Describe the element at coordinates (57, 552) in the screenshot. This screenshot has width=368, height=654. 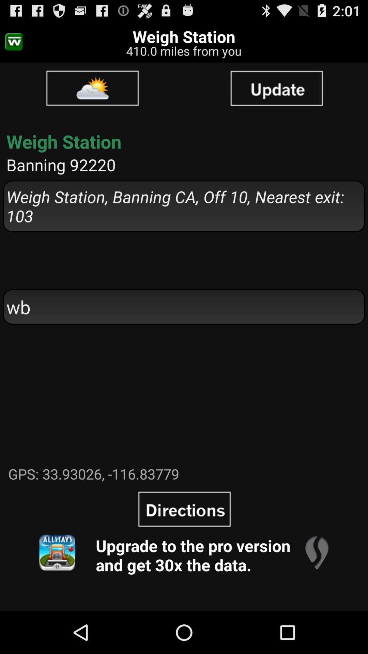
I see `launch the item to the left of upgrade to the icon` at that location.